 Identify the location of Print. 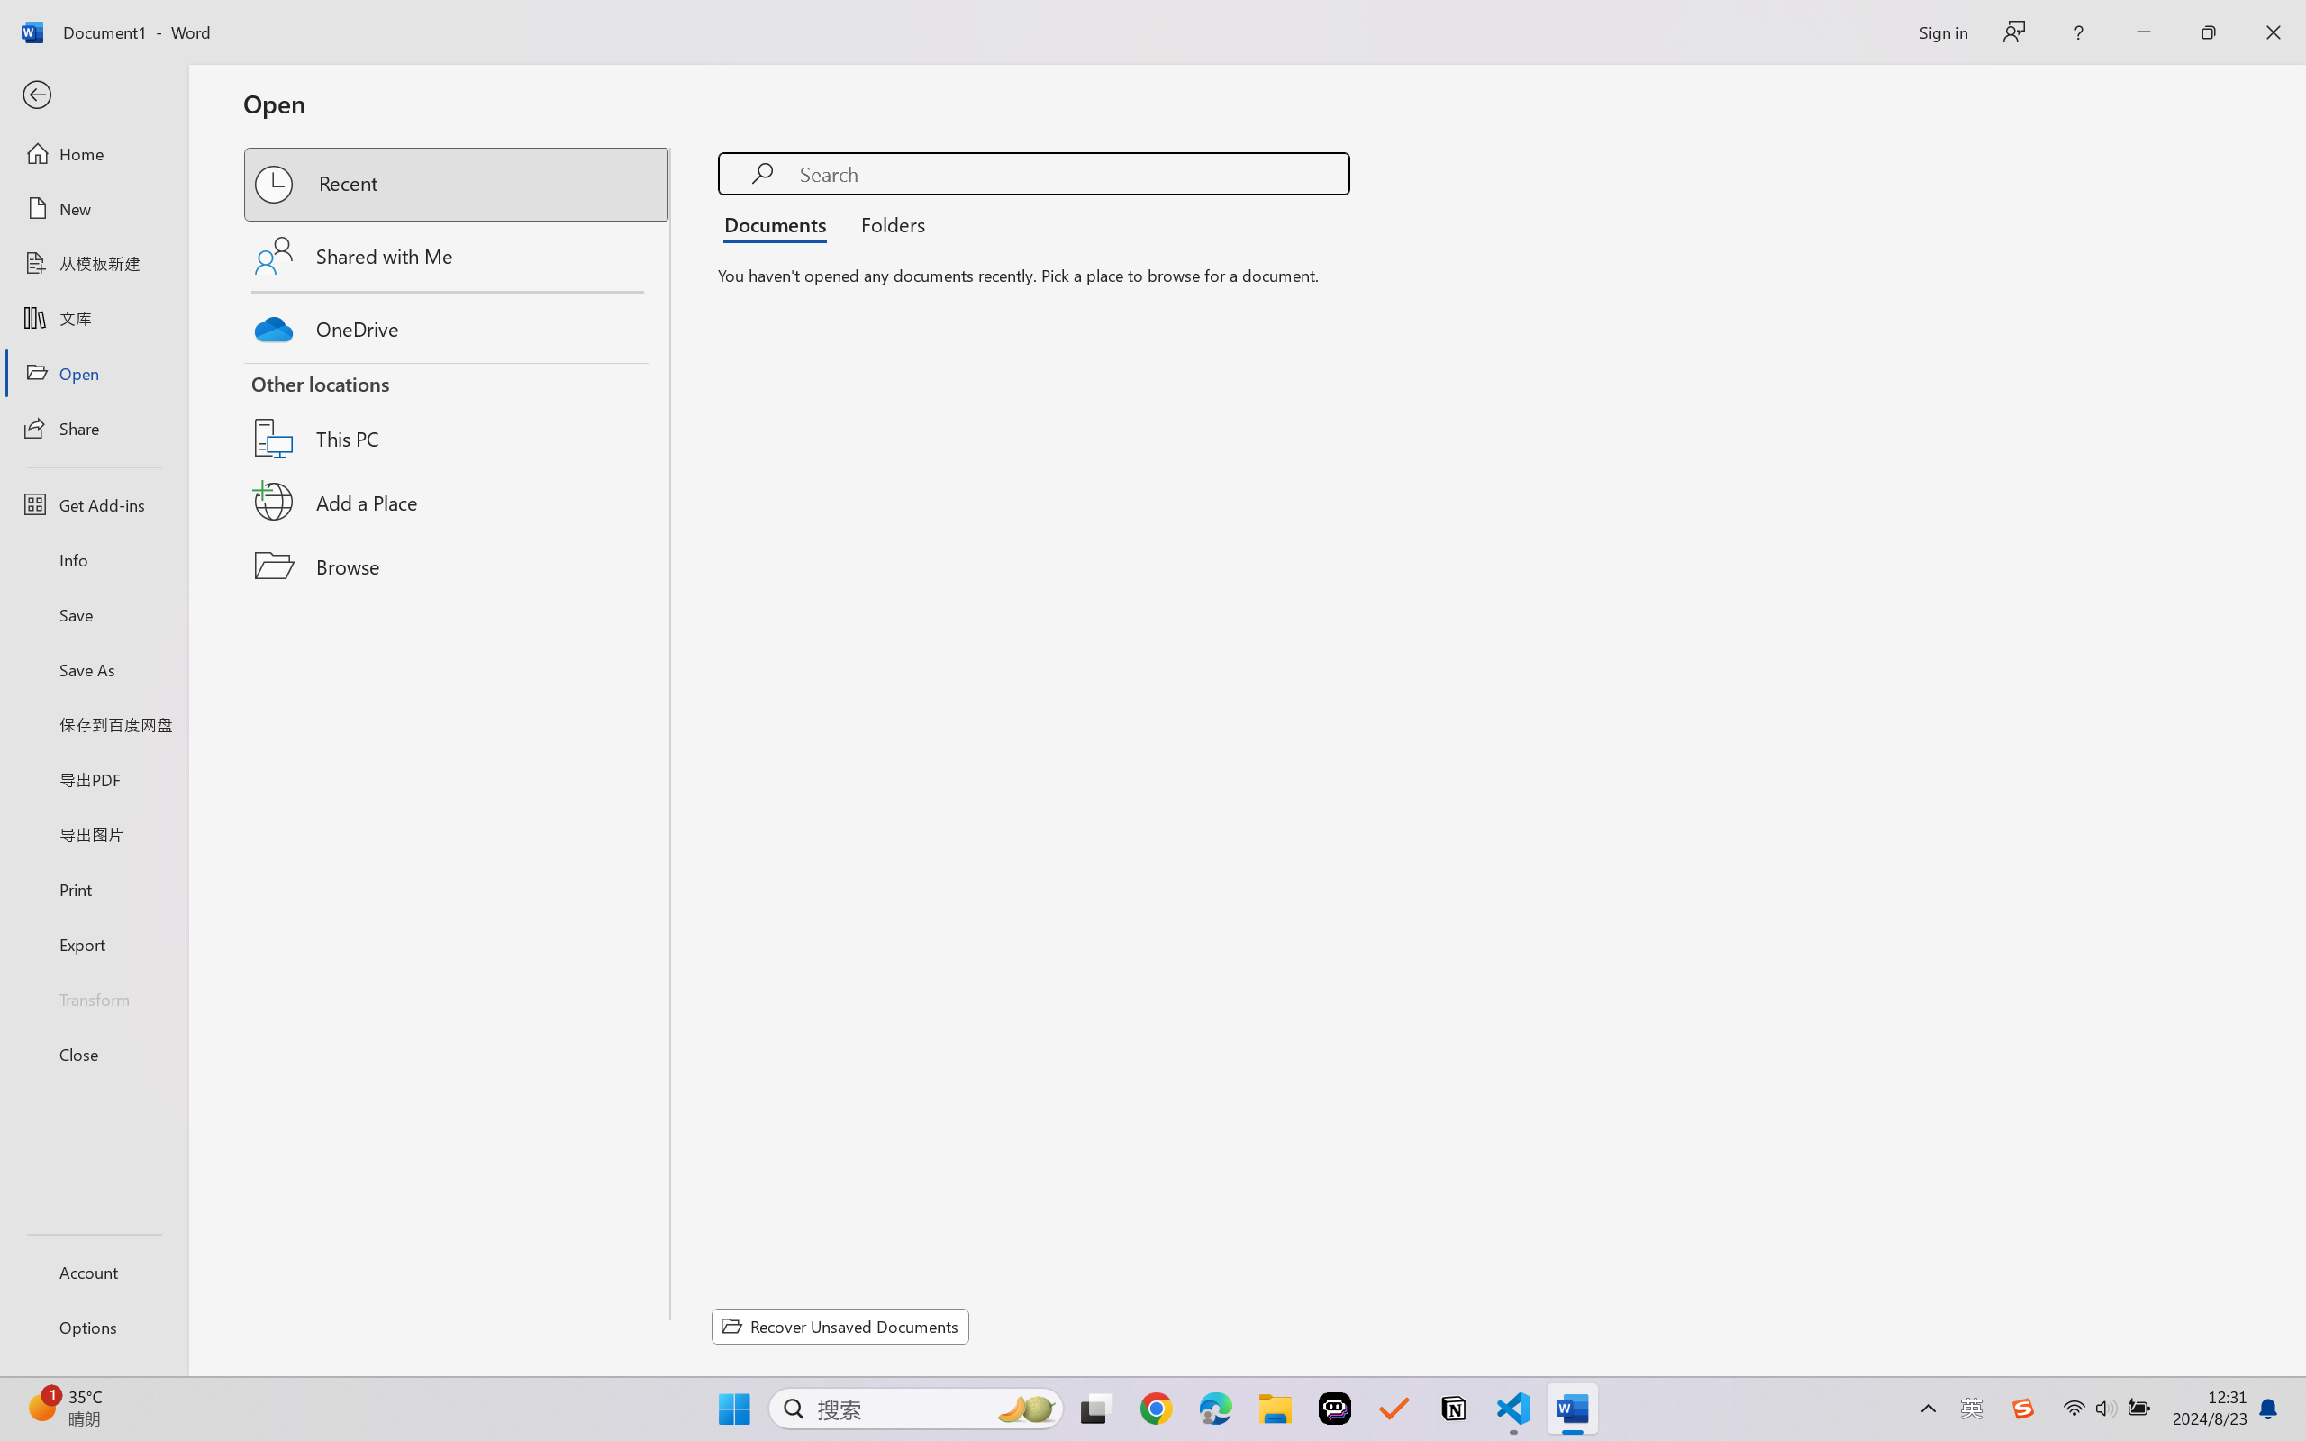
(94, 888).